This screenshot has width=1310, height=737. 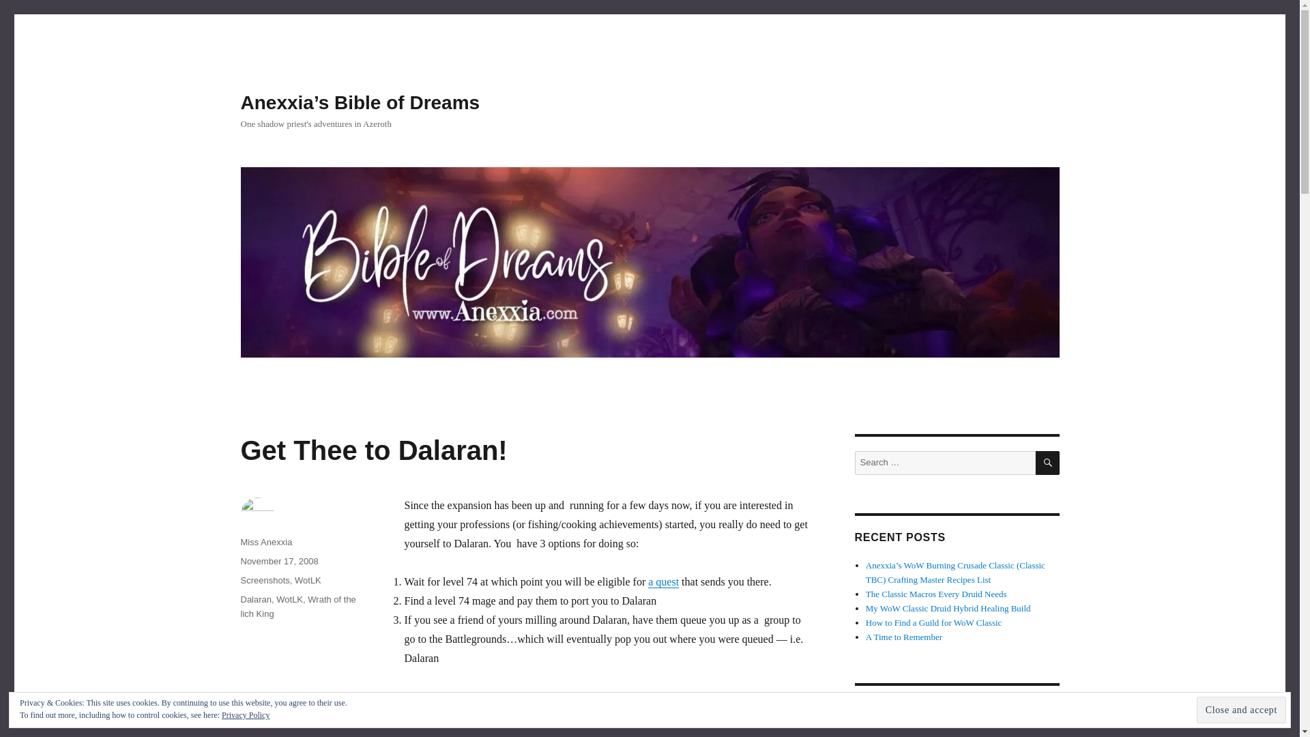 What do you see at coordinates (1242, 710) in the screenshot?
I see `Close and accept` at bounding box center [1242, 710].